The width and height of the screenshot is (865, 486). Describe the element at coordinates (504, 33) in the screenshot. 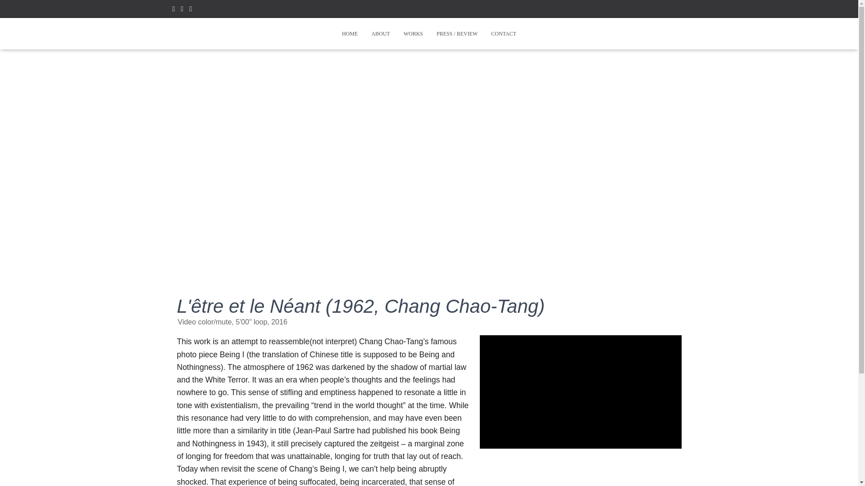

I see `CONTACT` at that location.